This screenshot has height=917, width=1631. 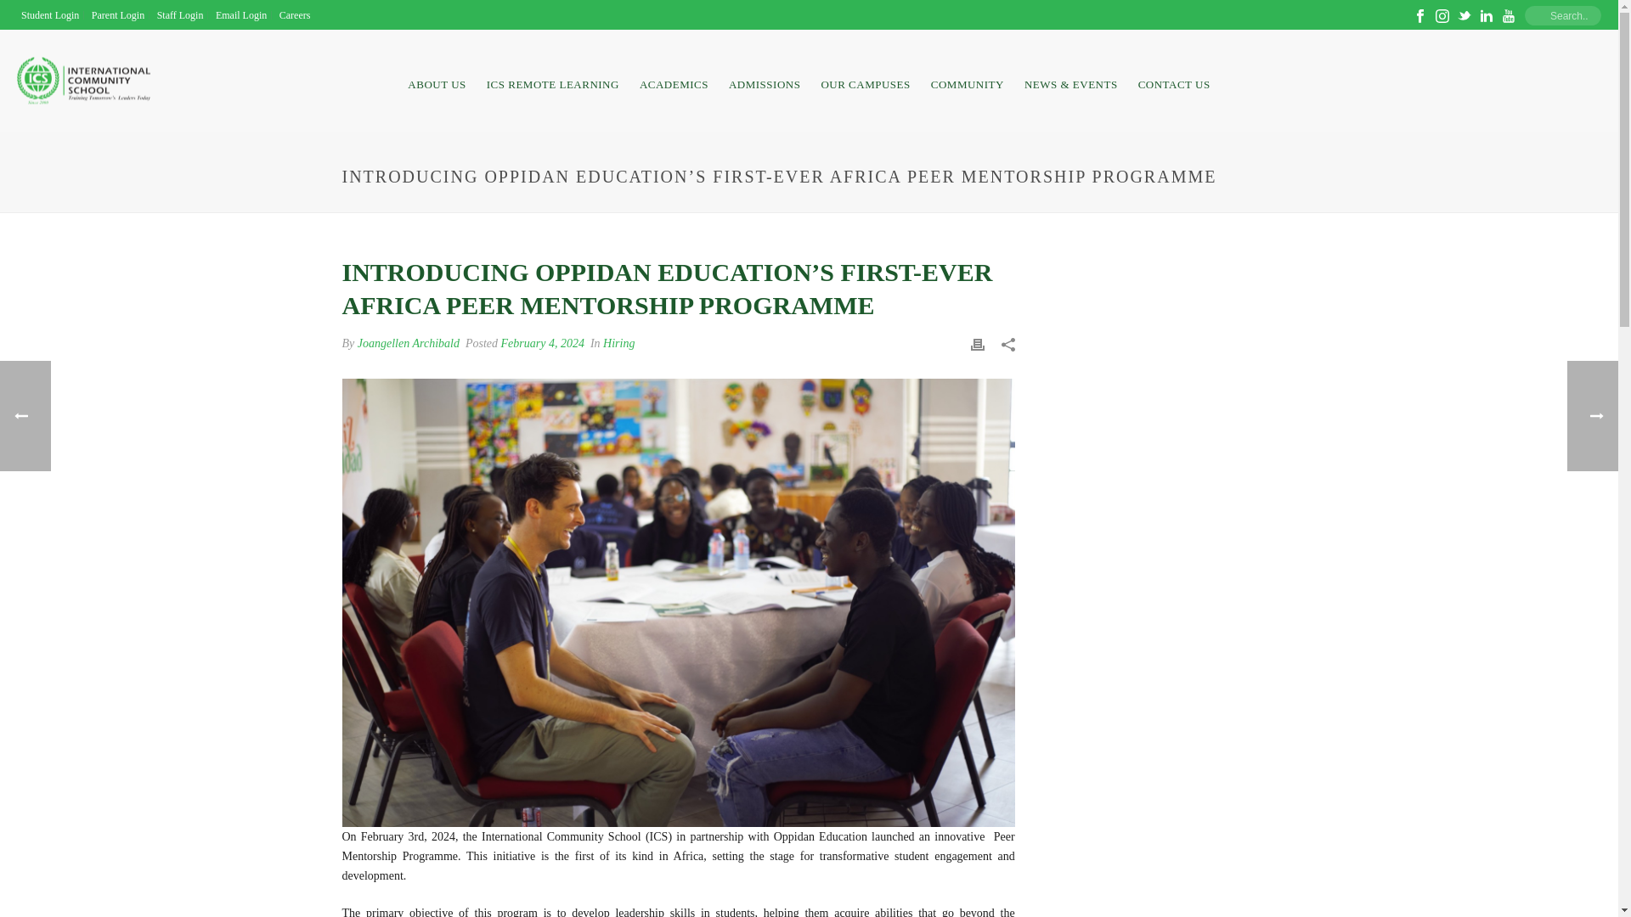 What do you see at coordinates (765, 80) in the screenshot?
I see `ADMISSIONS` at bounding box center [765, 80].